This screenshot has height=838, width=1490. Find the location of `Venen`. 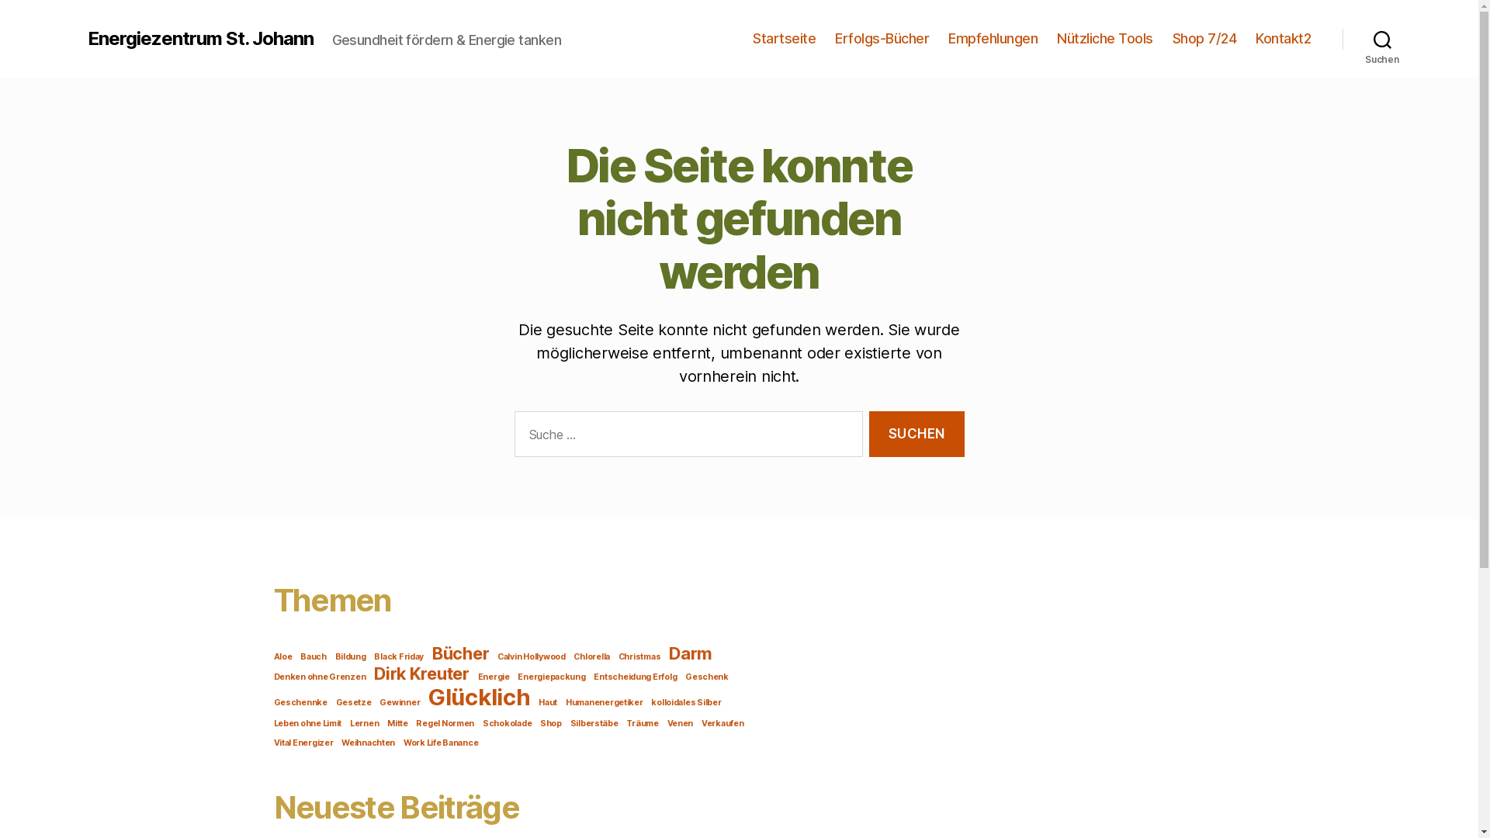

Venen is located at coordinates (681, 723).